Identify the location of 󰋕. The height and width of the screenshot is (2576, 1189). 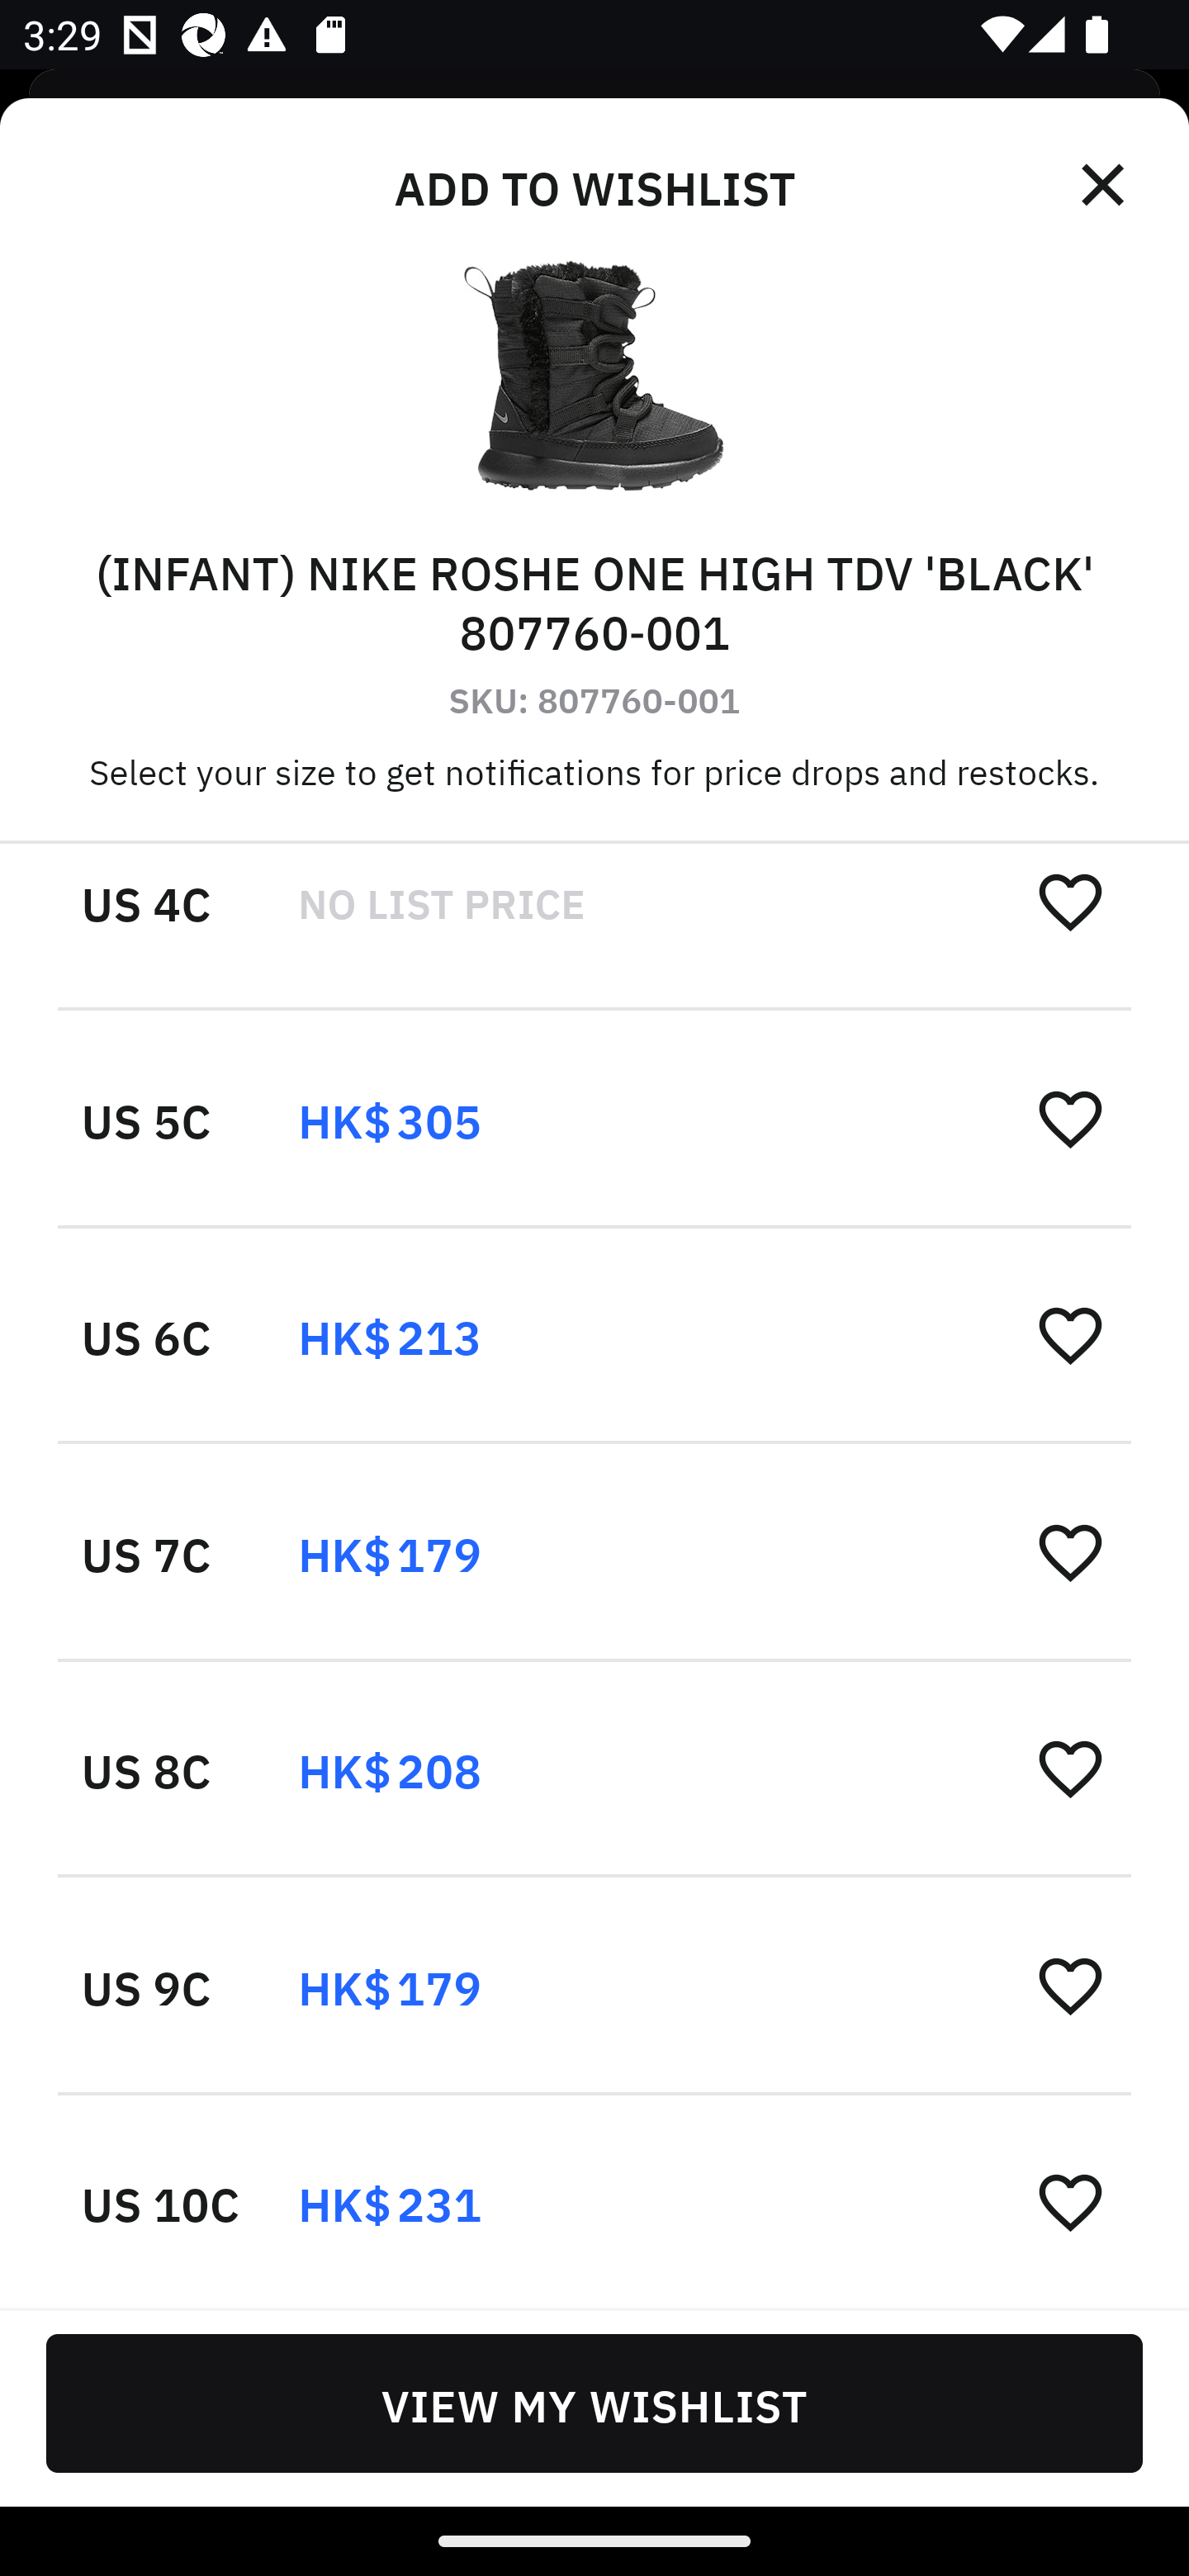
(1070, 1985).